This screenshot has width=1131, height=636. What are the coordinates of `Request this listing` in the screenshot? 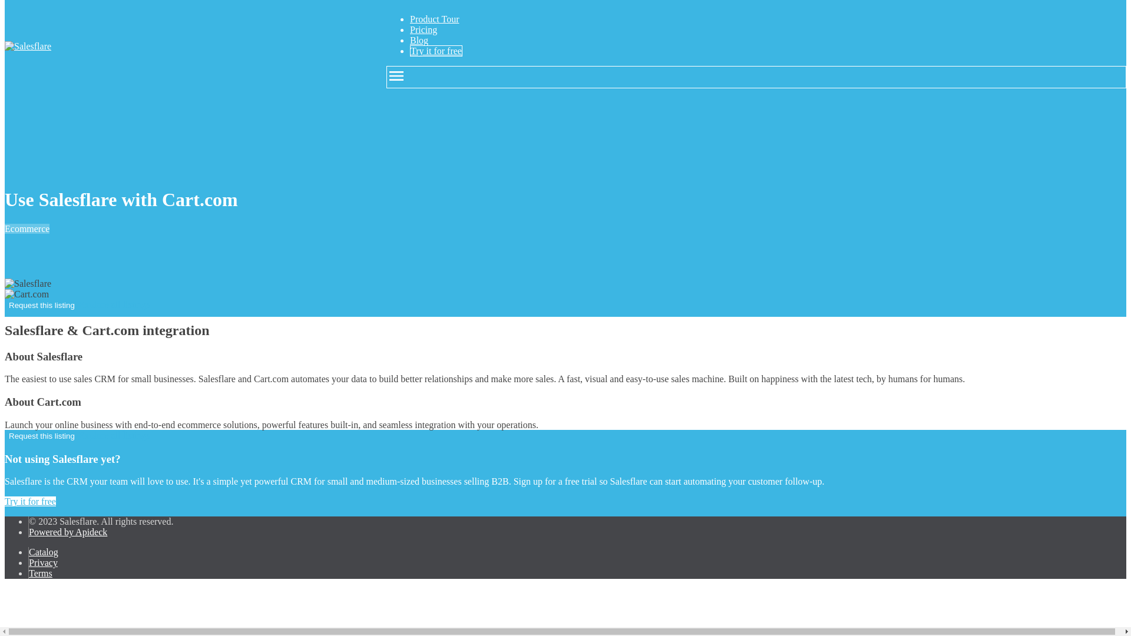 It's located at (41, 436).